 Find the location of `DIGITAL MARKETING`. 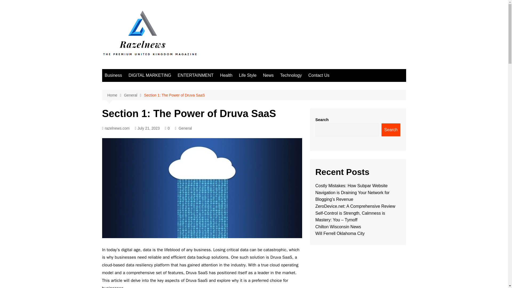

DIGITAL MARKETING is located at coordinates (150, 75).